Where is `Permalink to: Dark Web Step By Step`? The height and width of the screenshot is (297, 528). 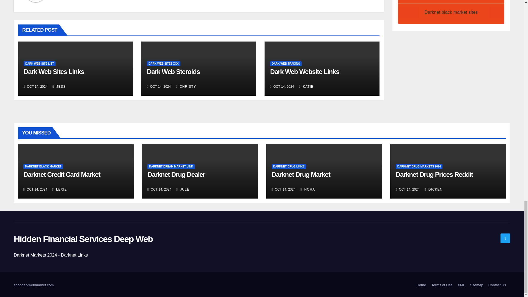
Permalink to: Dark Web Step By Step is located at coordinates (173, 71).